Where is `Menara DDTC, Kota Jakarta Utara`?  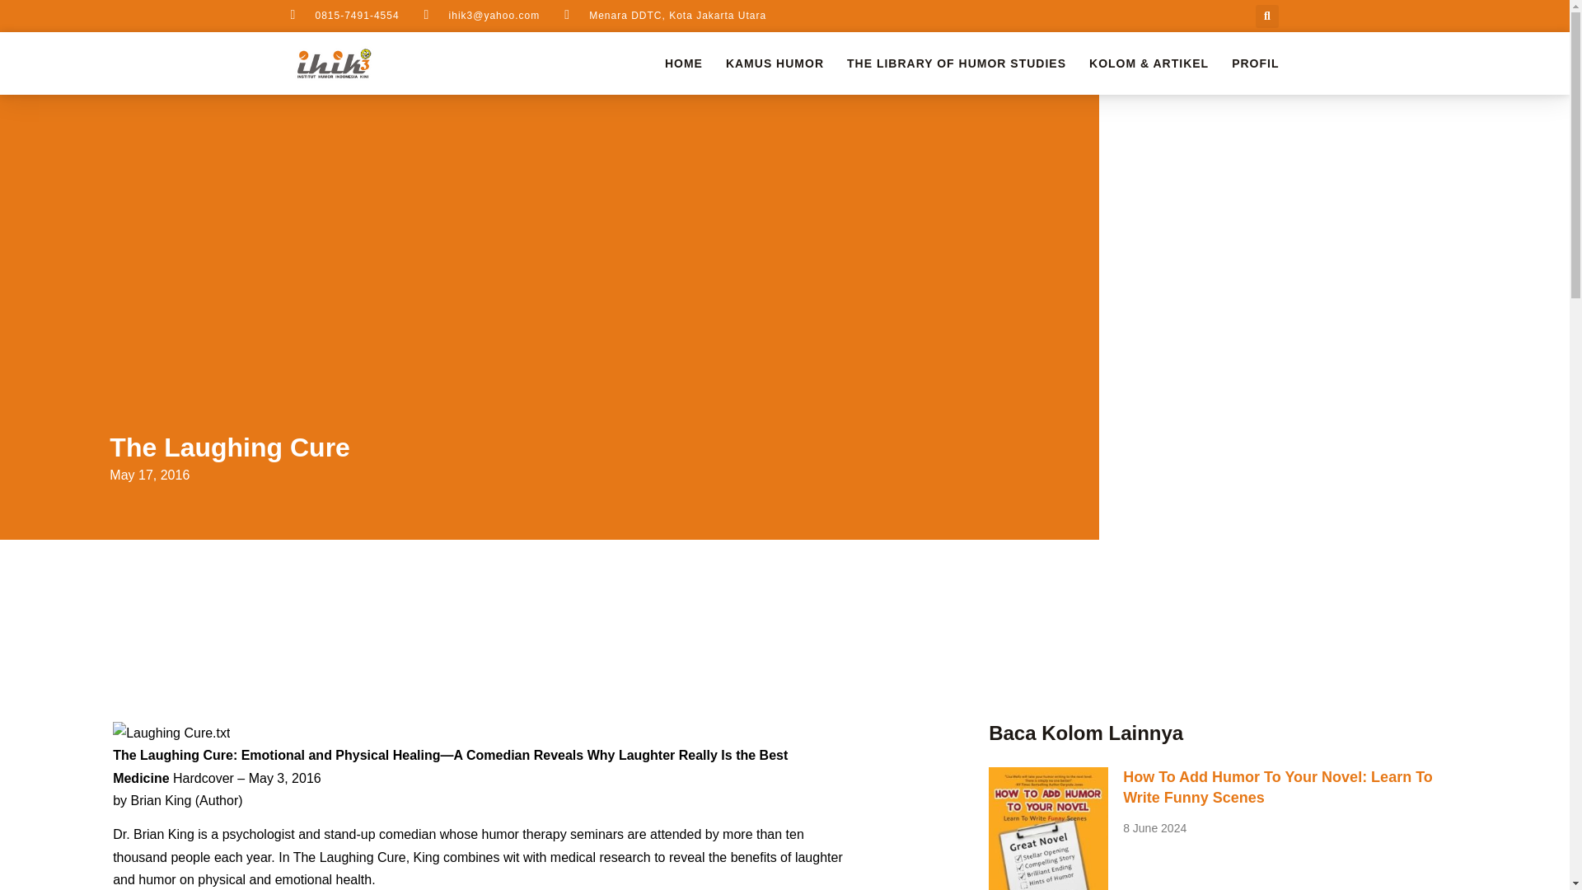 Menara DDTC, Kota Jakarta Utara is located at coordinates (665, 15).